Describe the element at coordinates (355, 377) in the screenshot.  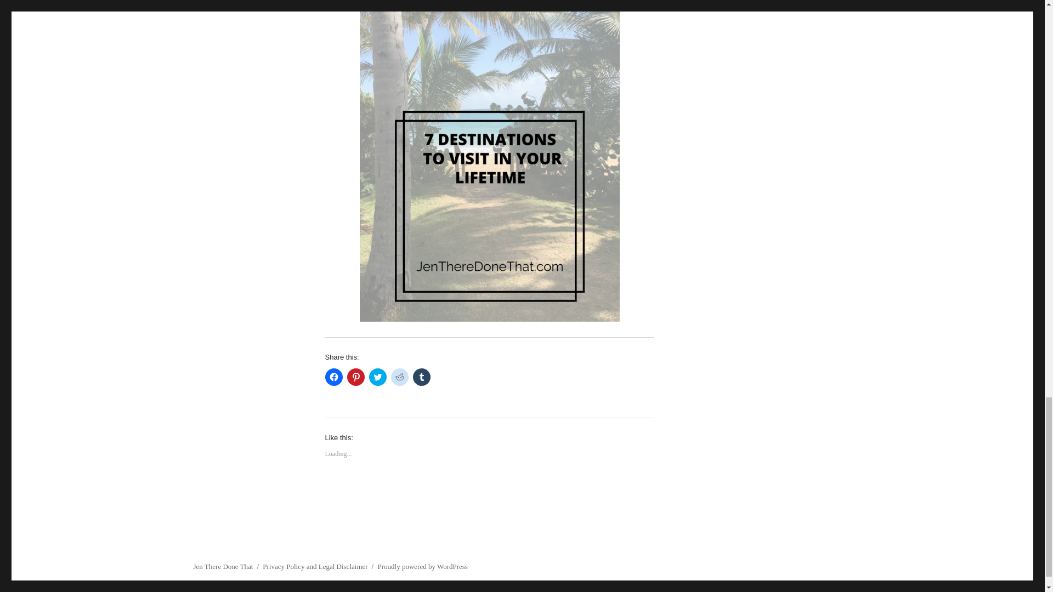
I see `Click to share on Pinterest` at that location.